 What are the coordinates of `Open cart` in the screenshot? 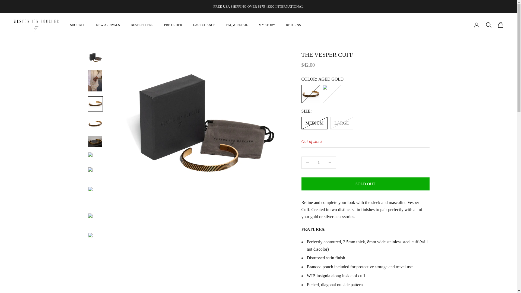 It's located at (500, 25).